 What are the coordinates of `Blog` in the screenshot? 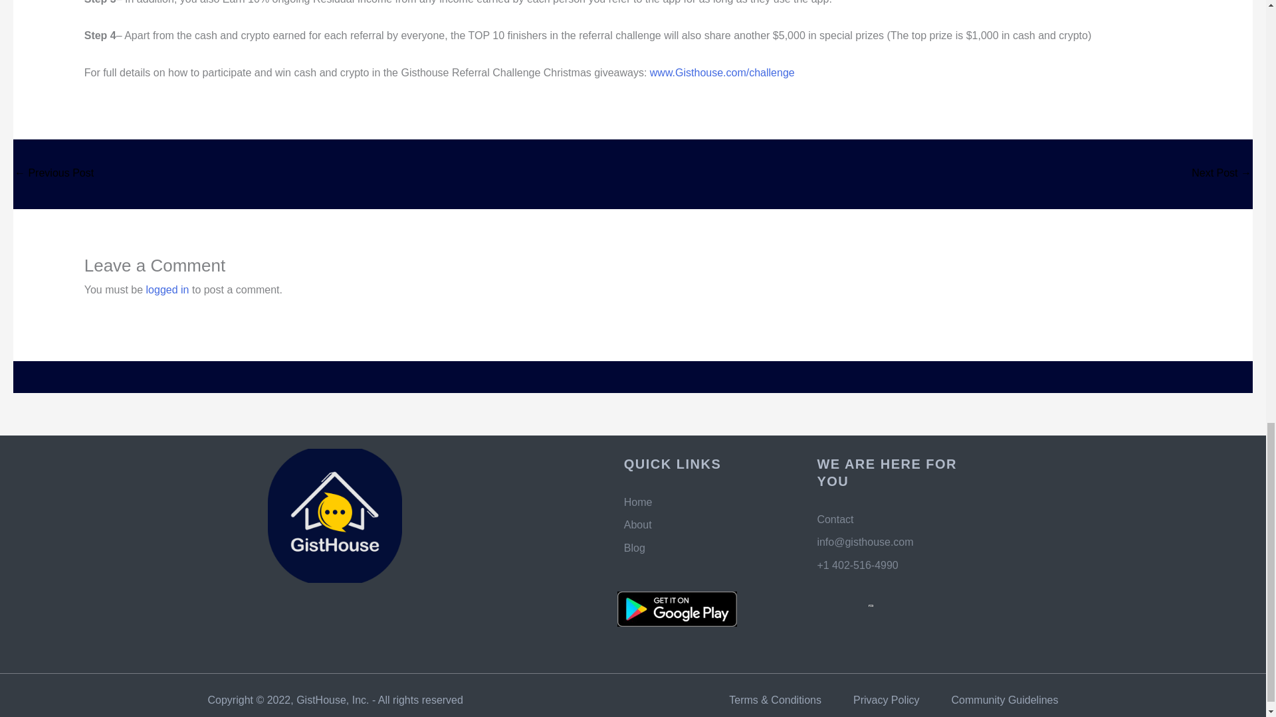 It's located at (707, 548).